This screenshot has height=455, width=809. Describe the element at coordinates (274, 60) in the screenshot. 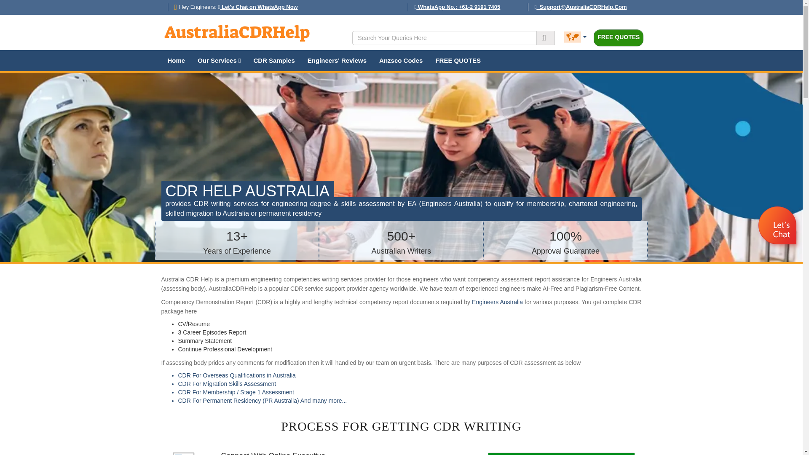

I see `CDR Samples` at that location.